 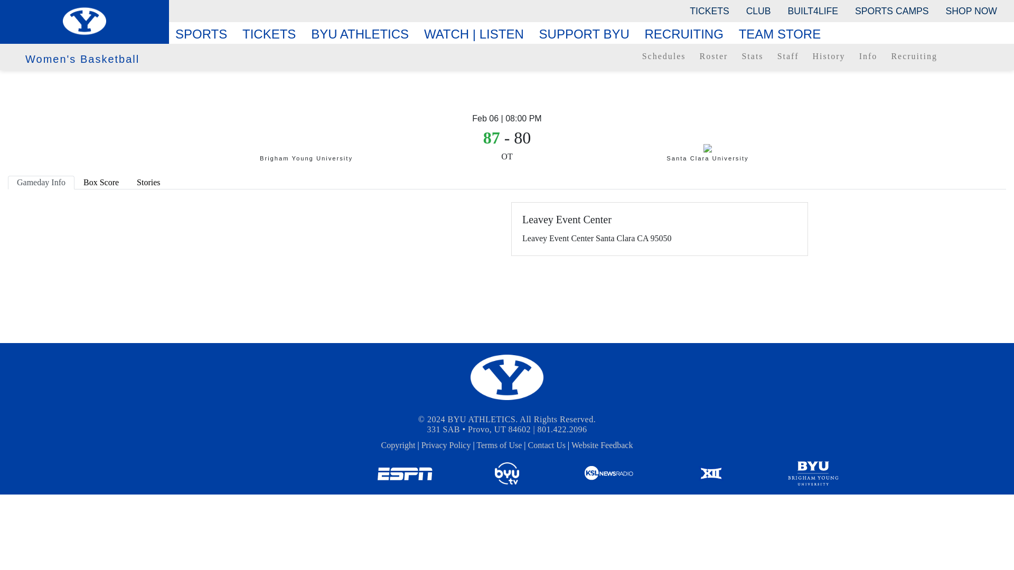 What do you see at coordinates (205, 34) in the screenshot?
I see `SPORTS` at bounding box center [205, 34].